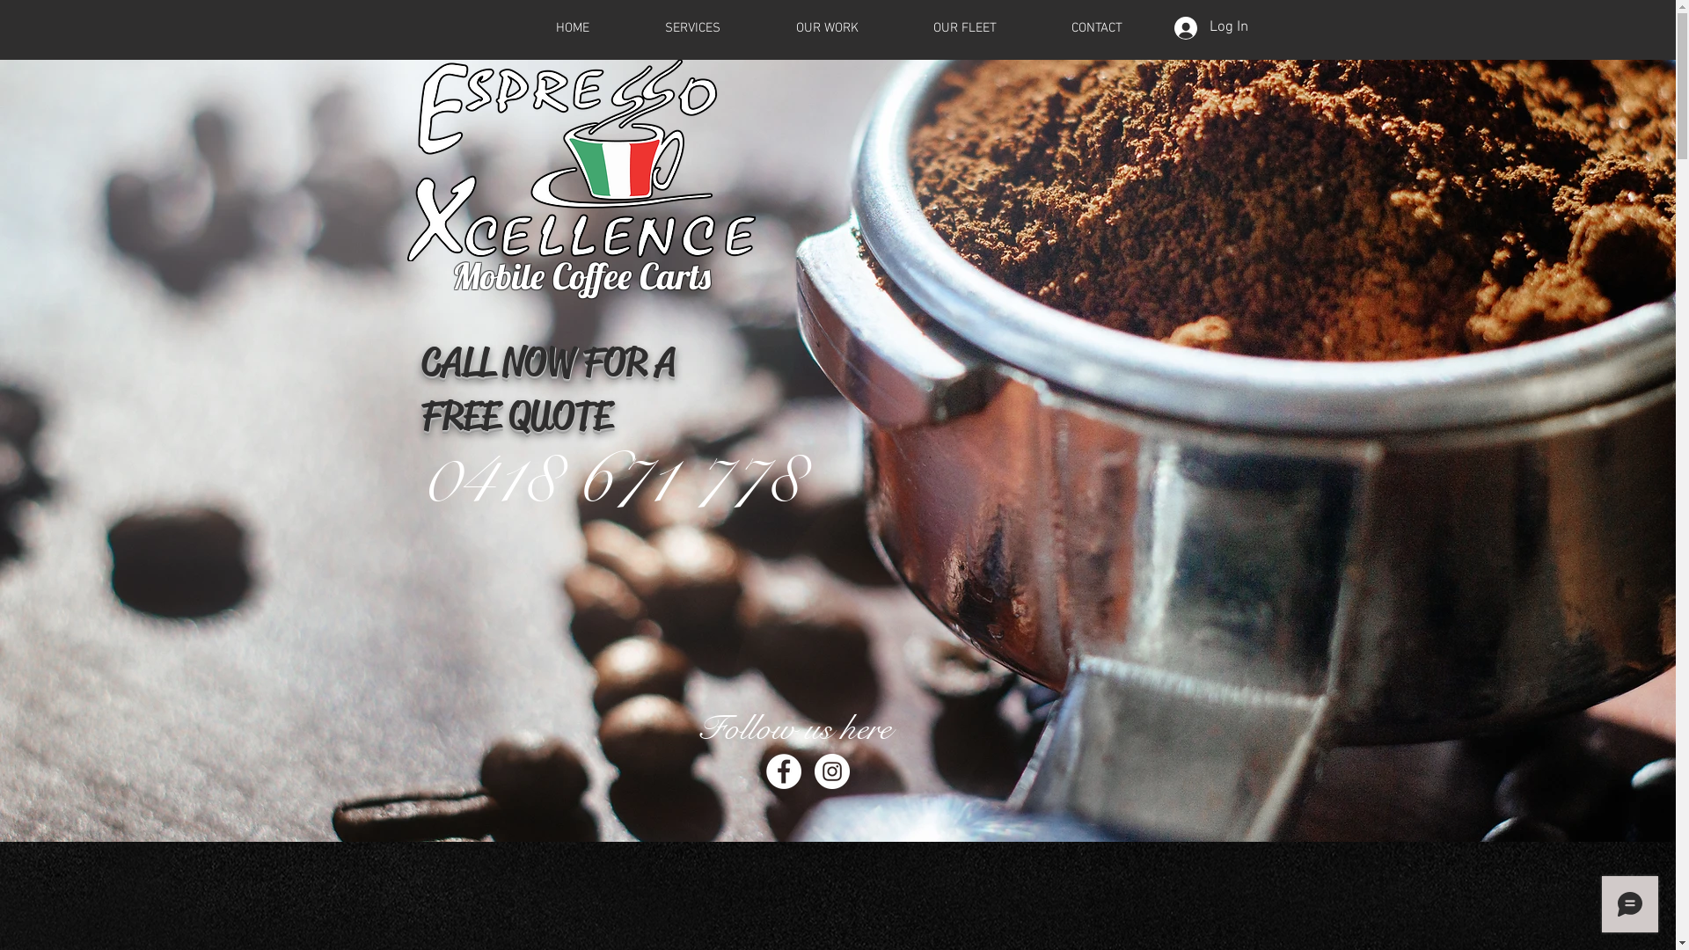 This screenshot has width=1689, height=950. I want to click on OUR FLEET, so click(964, 28).